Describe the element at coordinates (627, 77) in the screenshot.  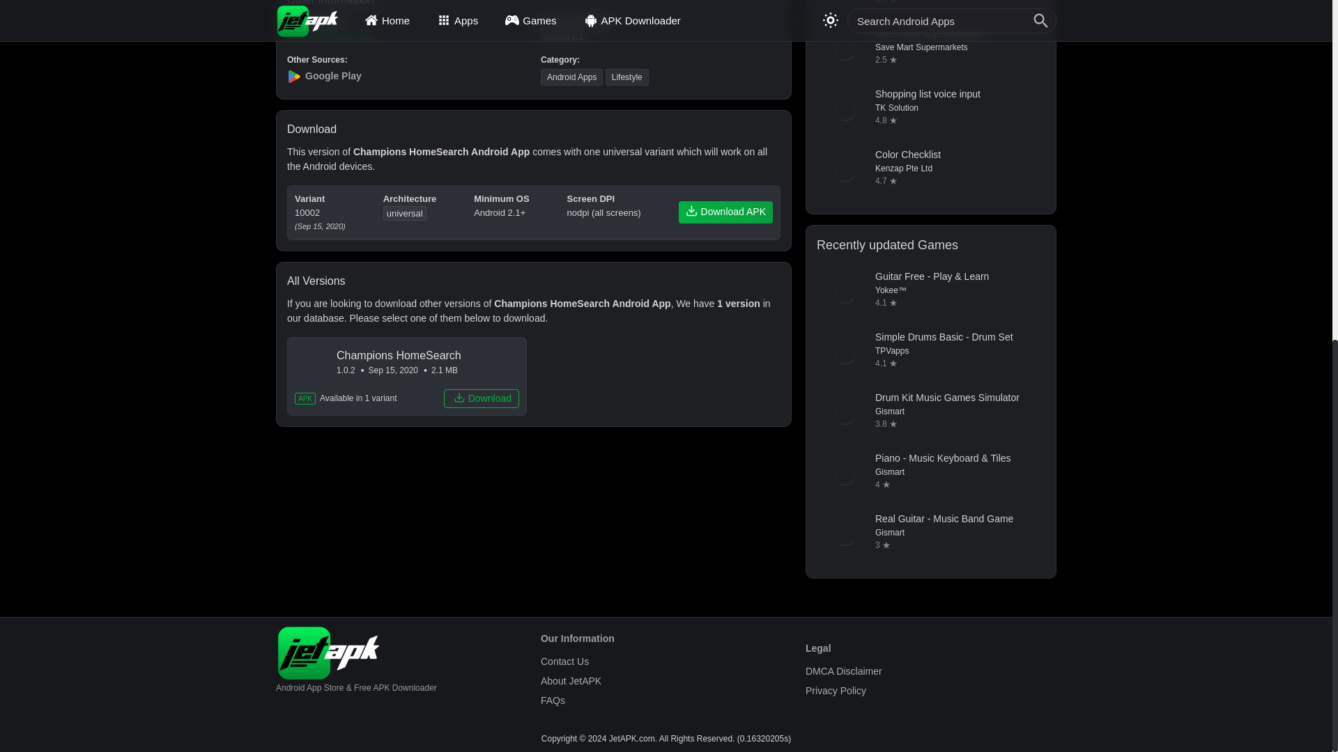
I see `Lifestyle` at that location.